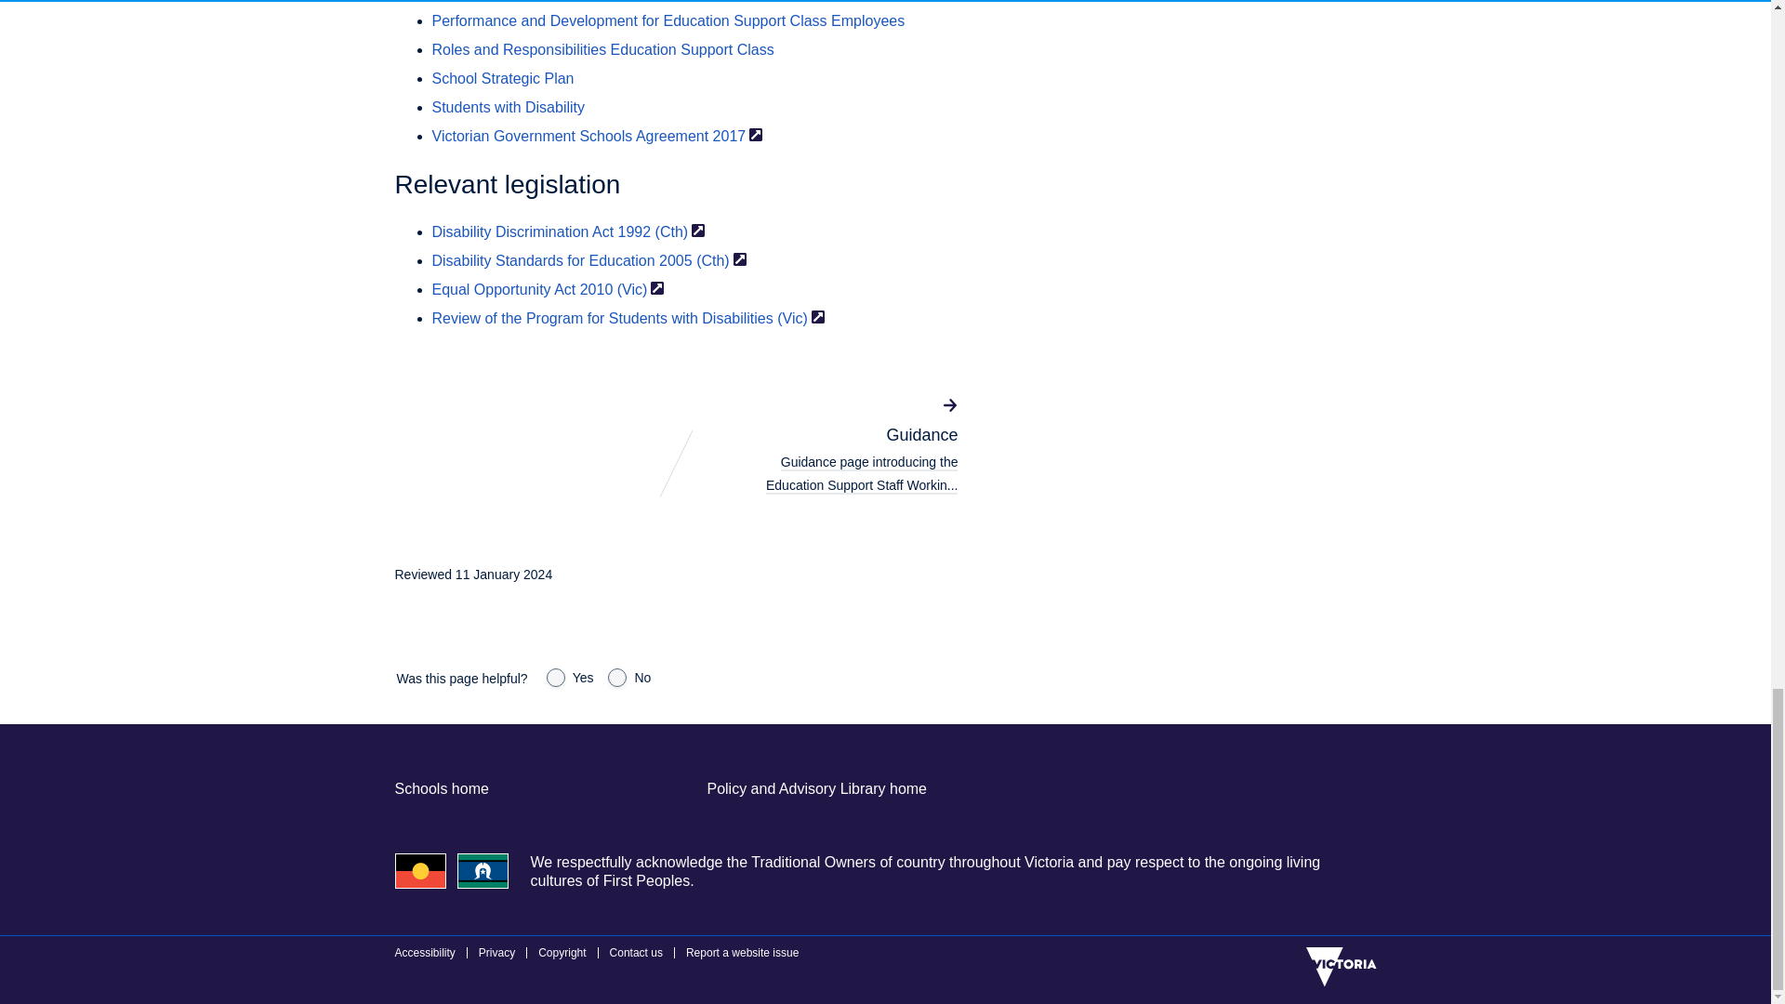 The image size is (1785, 1004). What do you see at coordinates (556, 677) in the screenshot?
I see `Yes` at bounding box center [556, 677].